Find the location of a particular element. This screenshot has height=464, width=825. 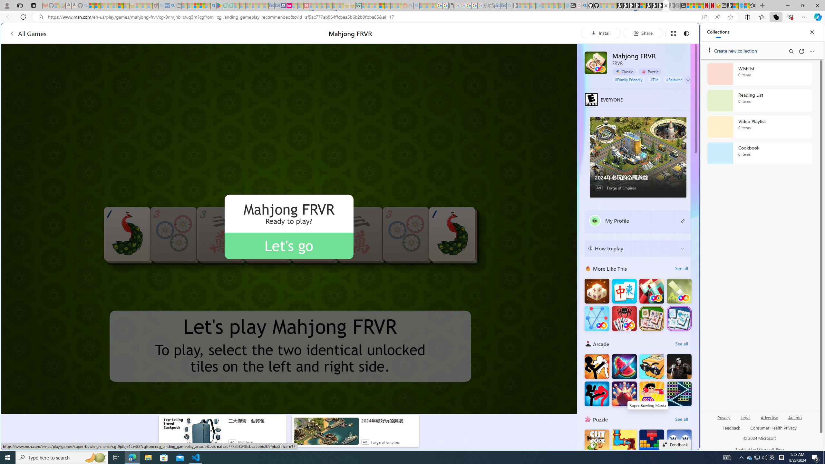

Share is located at coordinates (643, 33).